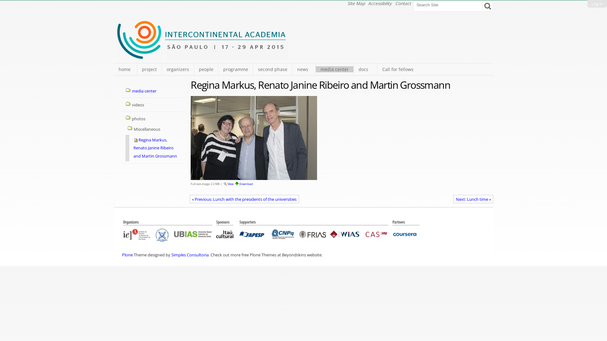  What do you see at coordinates (243, 184) in the screenshot?
I see `Download` at bounding box center [243, 184].